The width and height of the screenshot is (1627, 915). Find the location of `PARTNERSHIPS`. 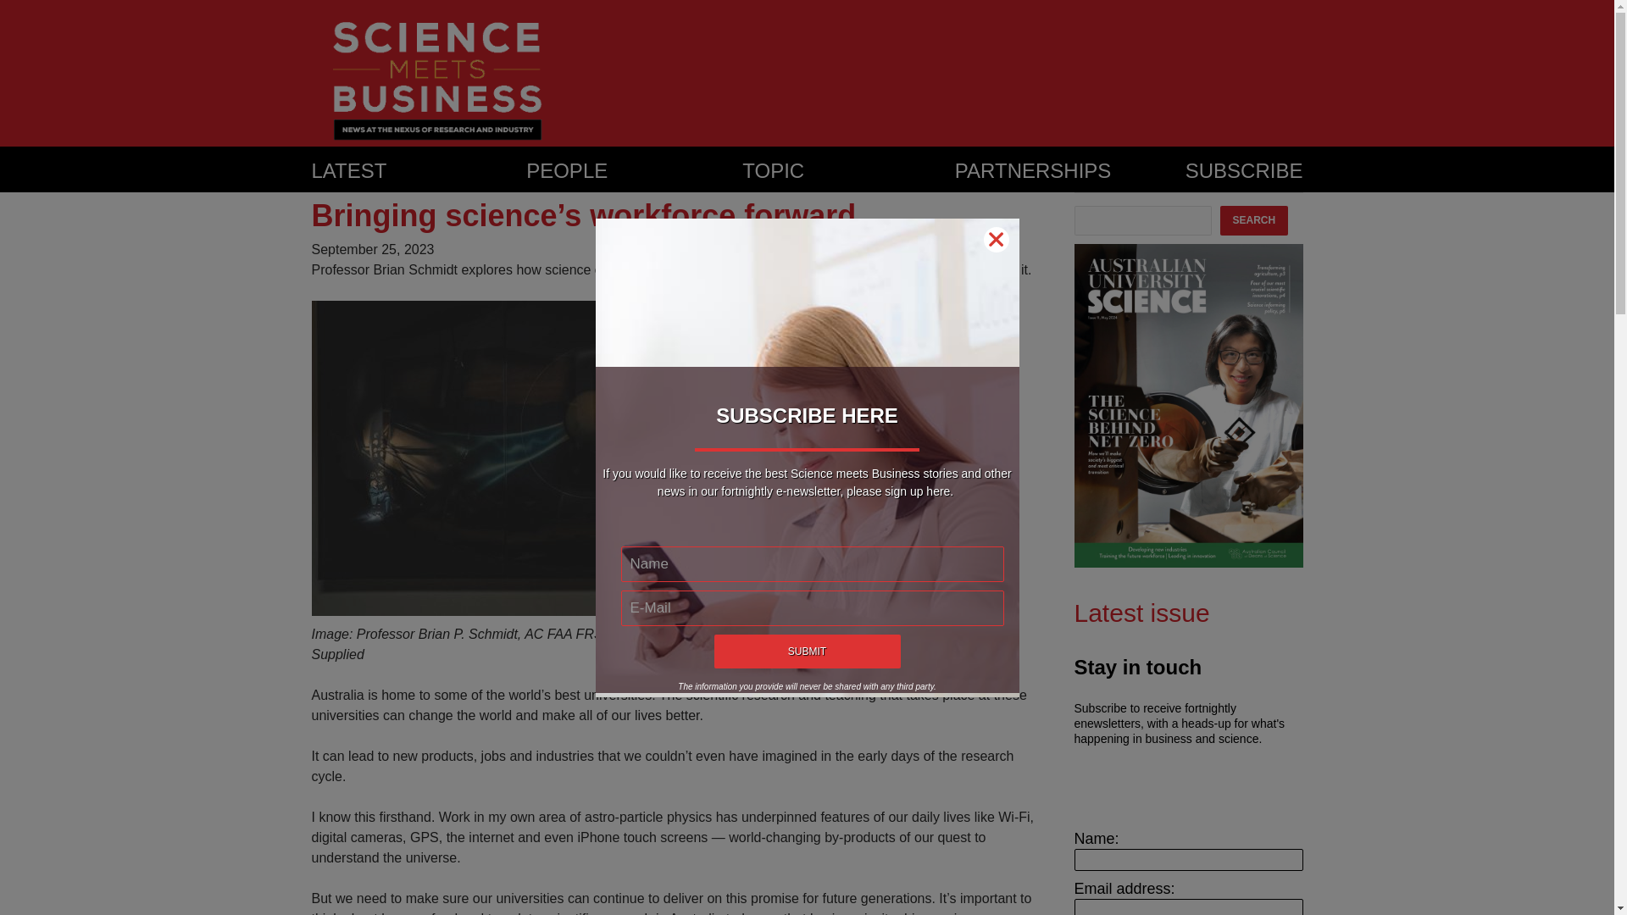

PARTNERSHIPS is located at coordinates (1070, 171).